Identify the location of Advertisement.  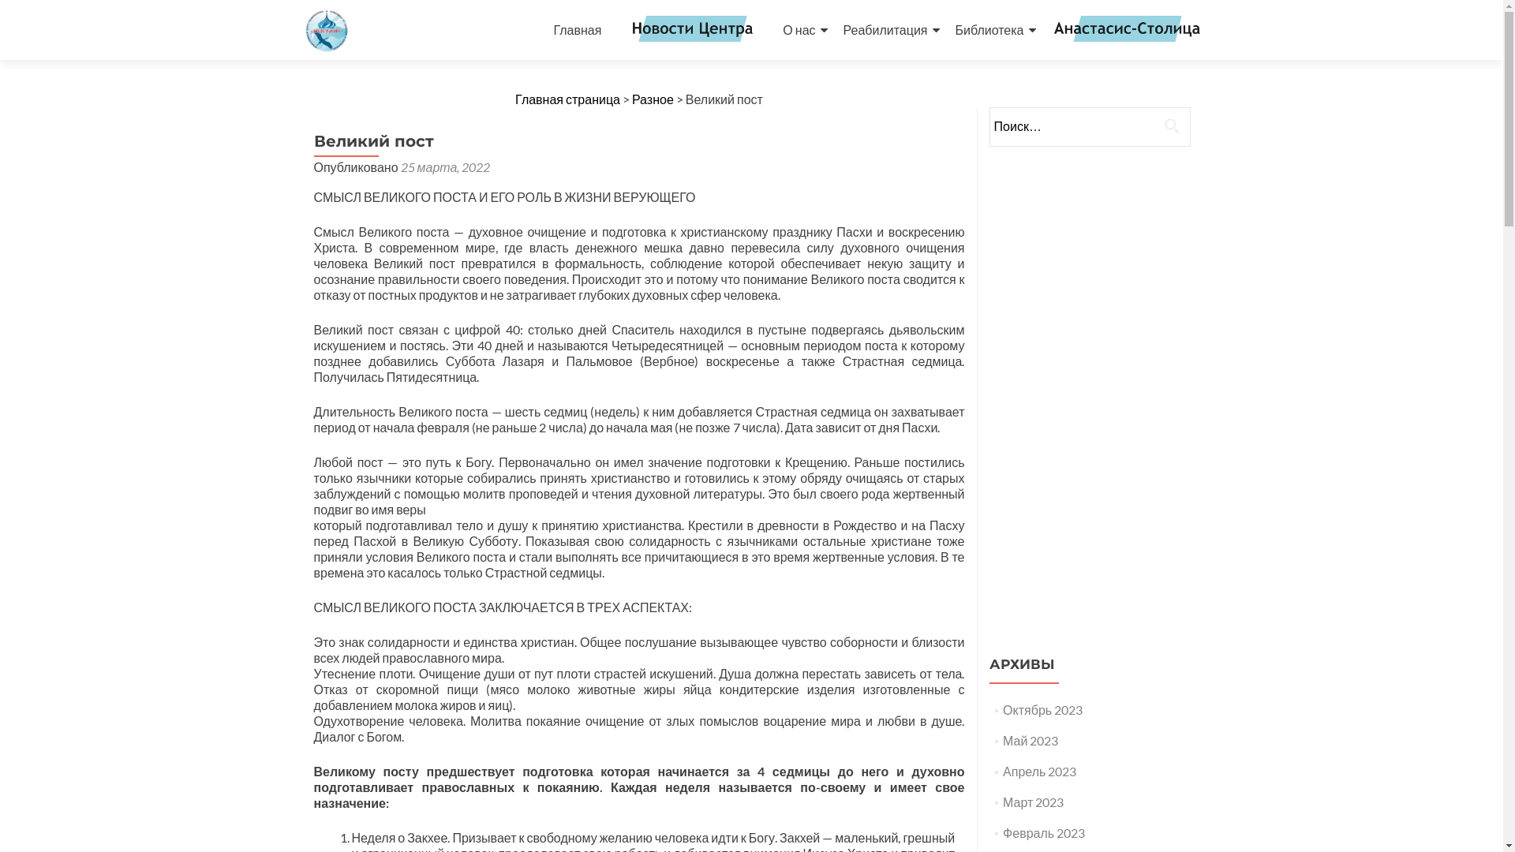
(1090, 395).